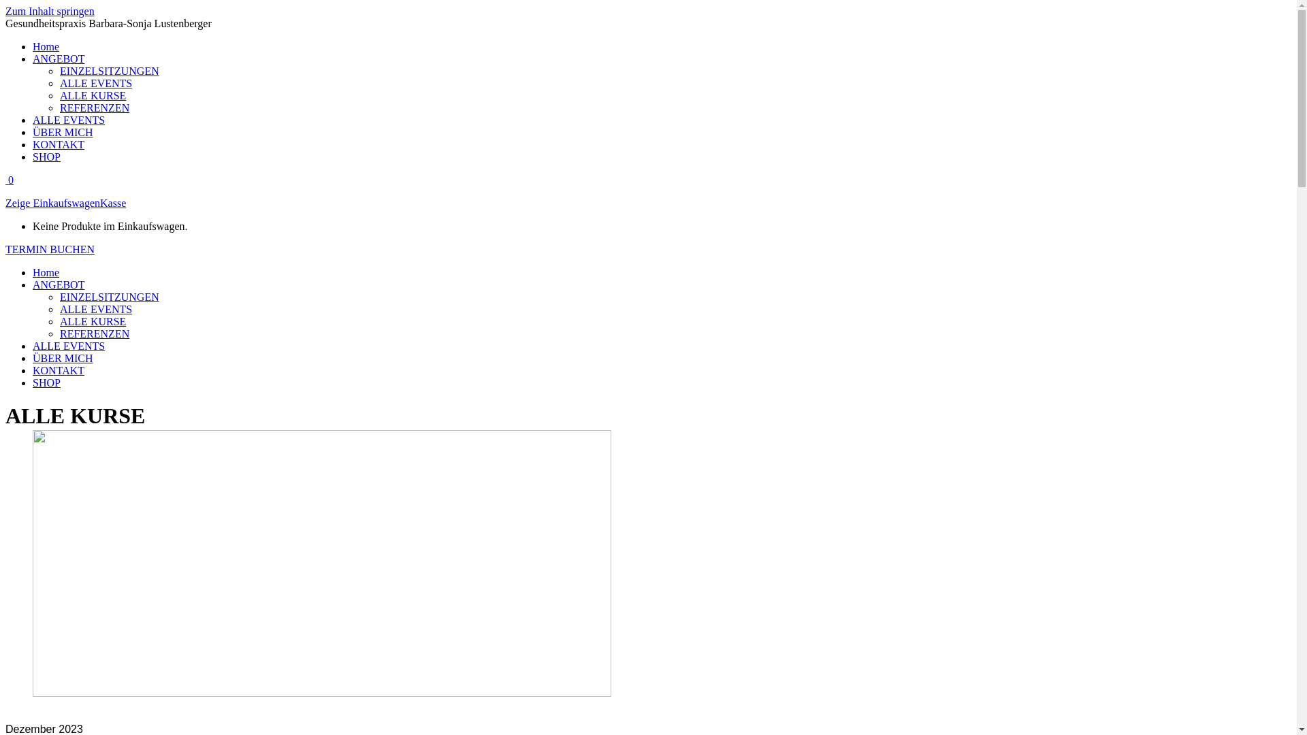  Describe the element at coordinates (69, 346) in the screenshot. I see `ALLE EVENTS` at that location.